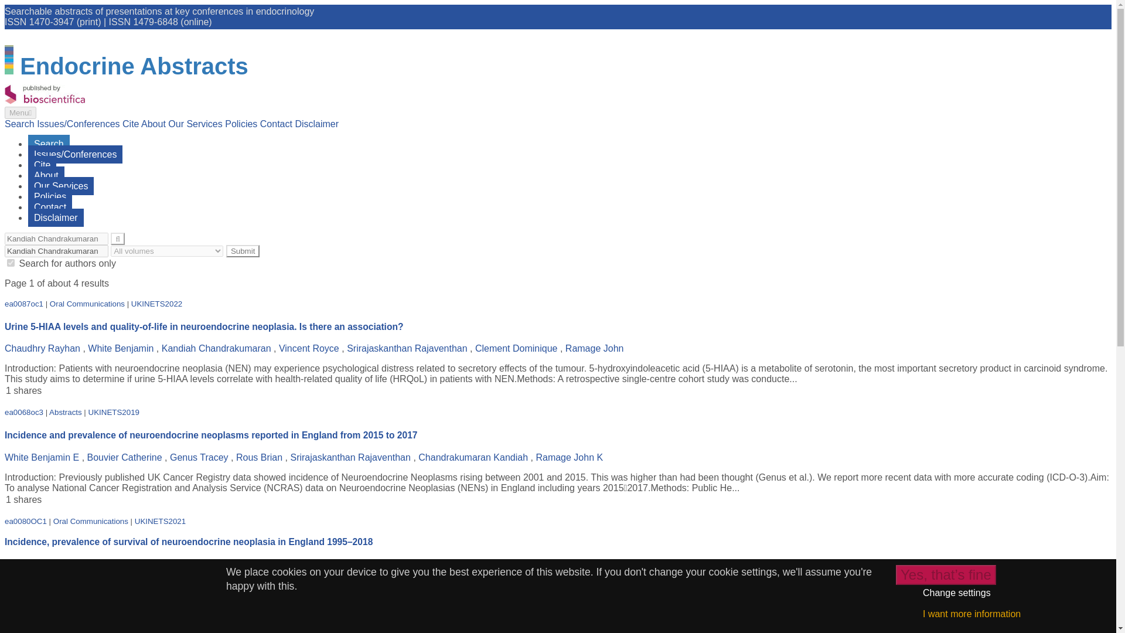  What do you see at coordinates (595, 348) in the screenshot?
I see `Ramage John` at bounding box center [595, 348].